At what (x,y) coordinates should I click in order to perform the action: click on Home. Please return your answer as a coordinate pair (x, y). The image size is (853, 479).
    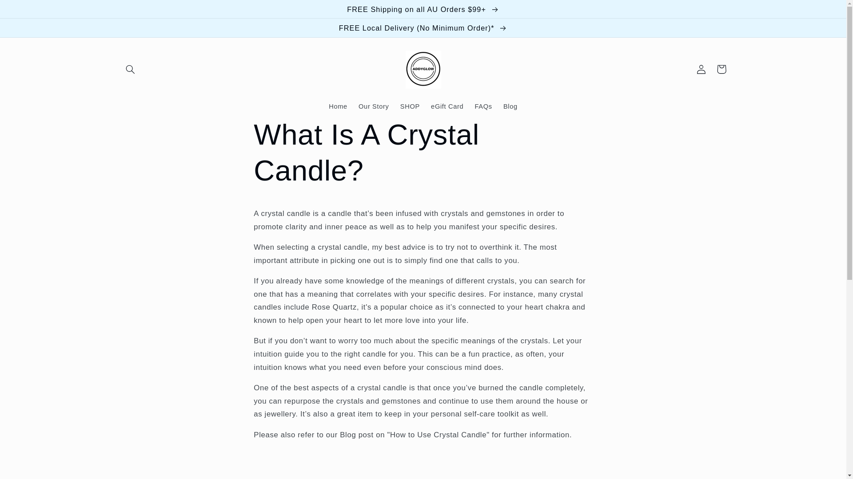
    Looking at the image, I should click on (338, 106).